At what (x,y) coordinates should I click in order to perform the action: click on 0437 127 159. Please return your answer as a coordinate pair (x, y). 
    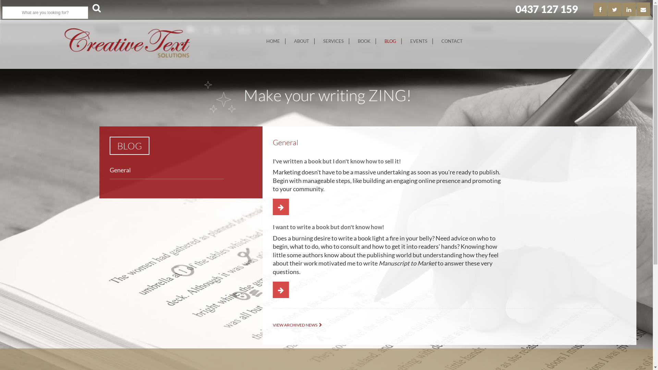
    Looking at the image, I should click on (547, 9).